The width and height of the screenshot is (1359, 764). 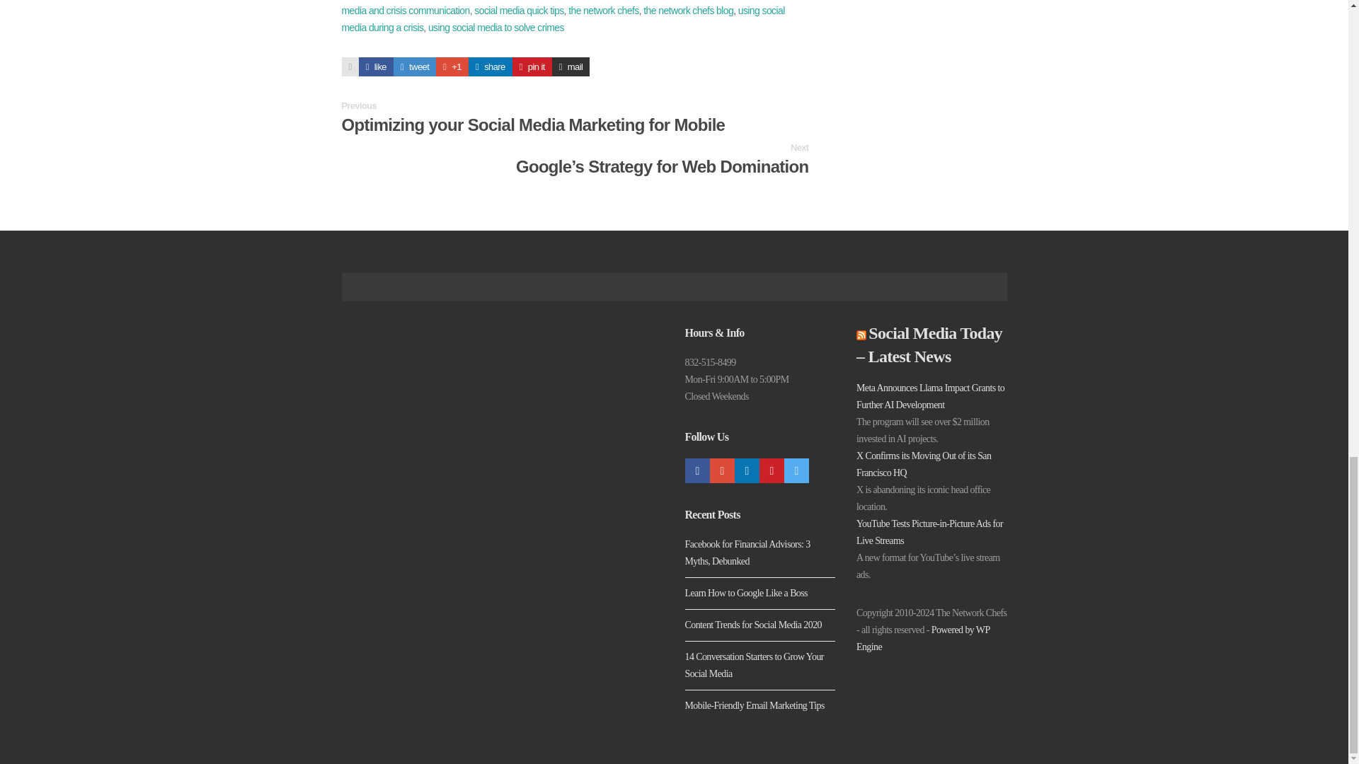 I want to click on How Social Media Contributes to Society, so click(x=415, y=66).